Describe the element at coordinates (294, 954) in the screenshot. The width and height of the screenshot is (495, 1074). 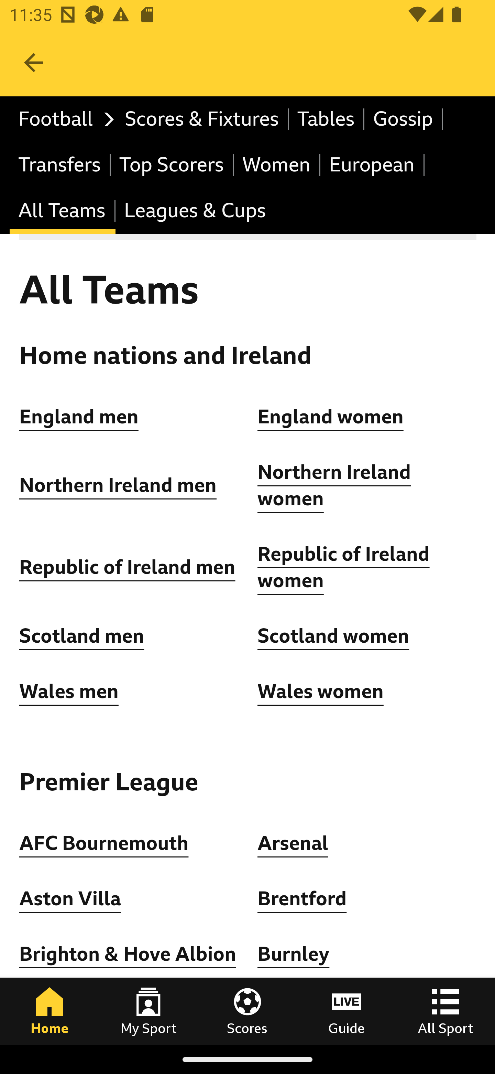
I see `Burnley` at that location.